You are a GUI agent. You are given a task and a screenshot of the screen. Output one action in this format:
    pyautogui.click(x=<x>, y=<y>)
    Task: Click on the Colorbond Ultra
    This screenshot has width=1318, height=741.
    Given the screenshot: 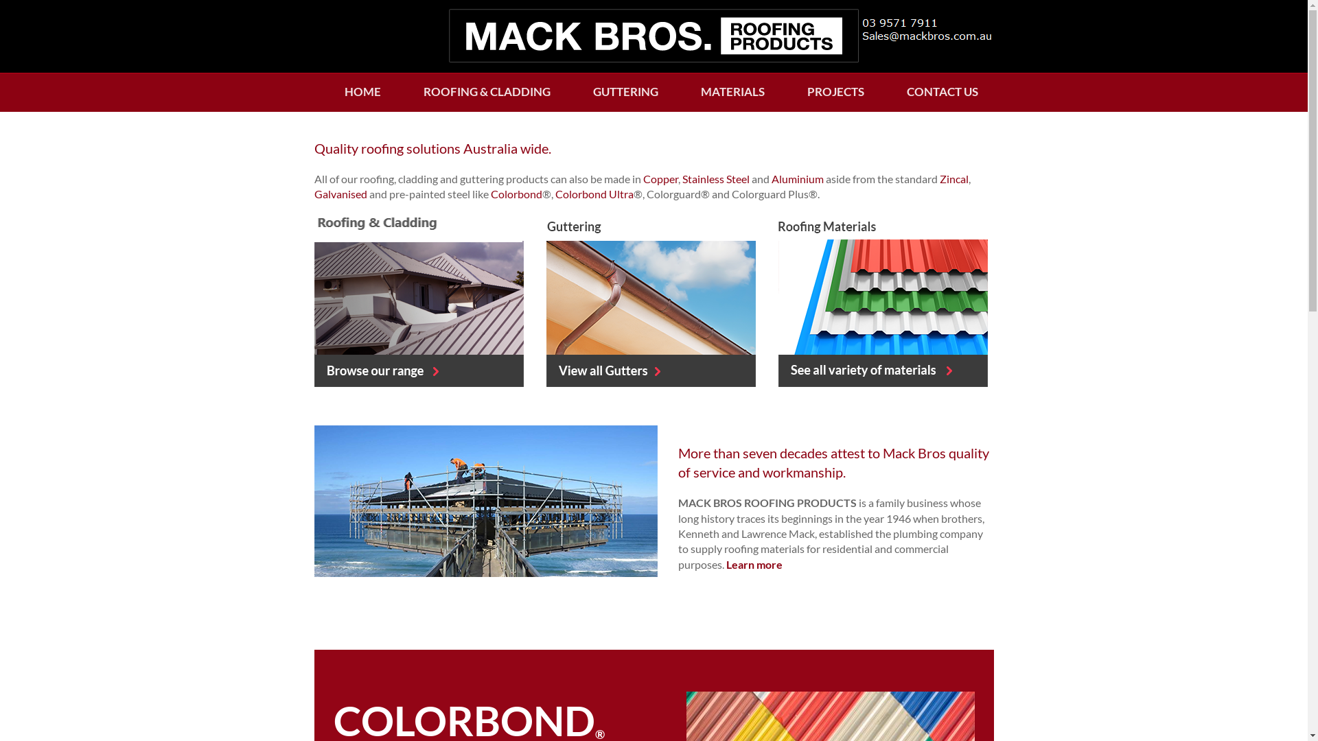 What is the action you would take?
    pyautogui.click(x=594, y=193)
    